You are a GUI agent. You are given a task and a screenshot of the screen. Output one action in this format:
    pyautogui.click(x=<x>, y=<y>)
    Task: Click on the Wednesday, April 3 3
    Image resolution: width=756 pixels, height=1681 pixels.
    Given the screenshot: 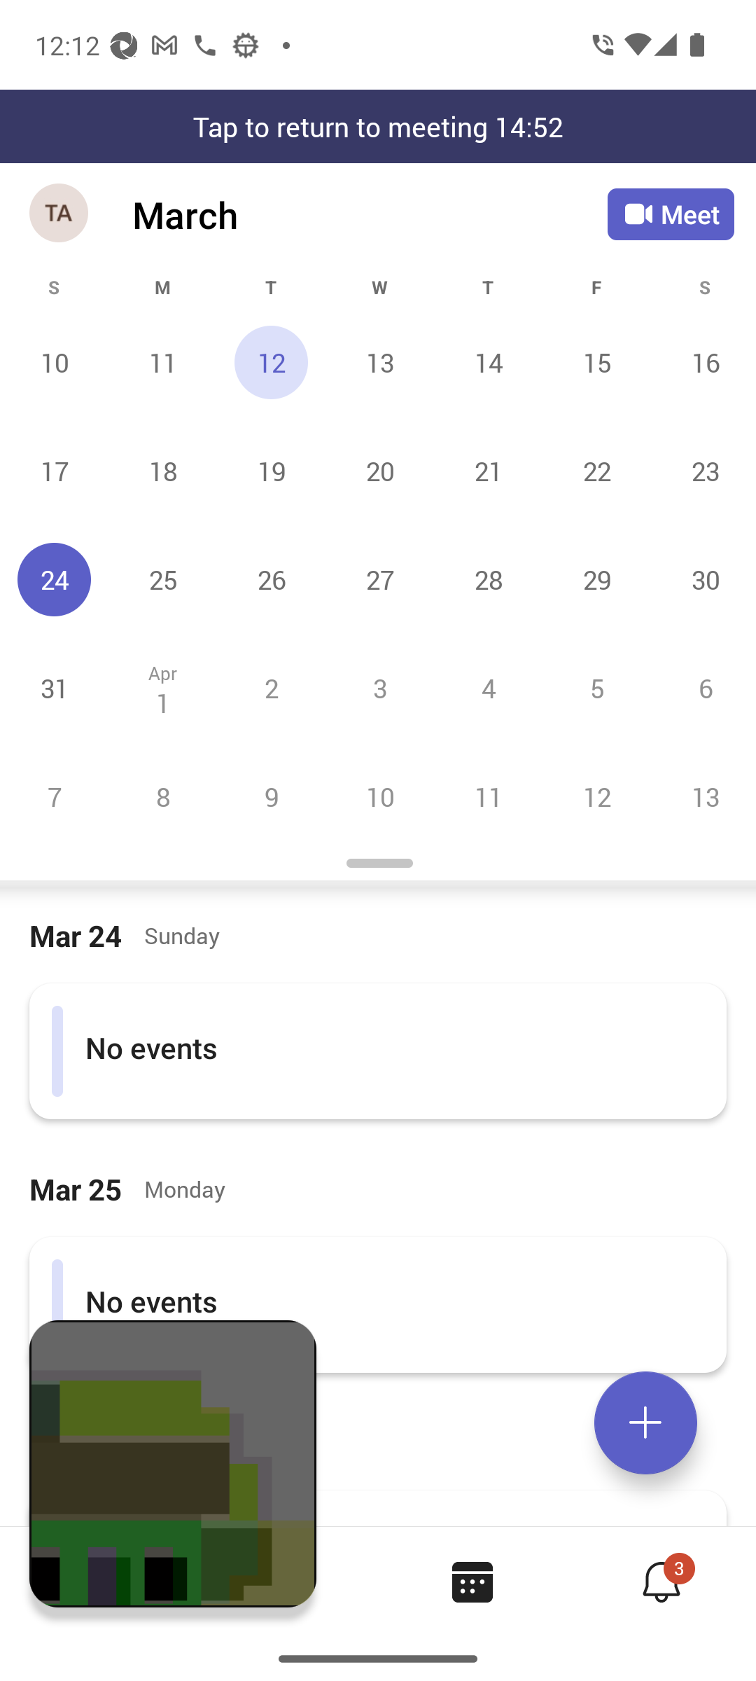 What is the action you would take?
    pyautogui.click(x=379, y=688)
    